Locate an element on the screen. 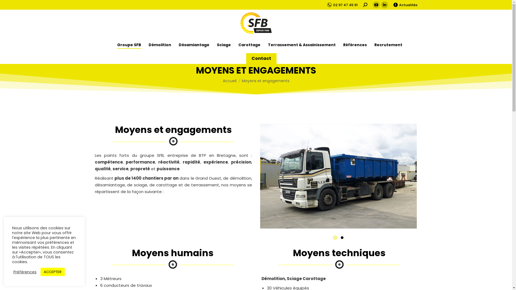 The height and width of the screenshot is (290, 516). Contact is located at coordinates (261, 59).